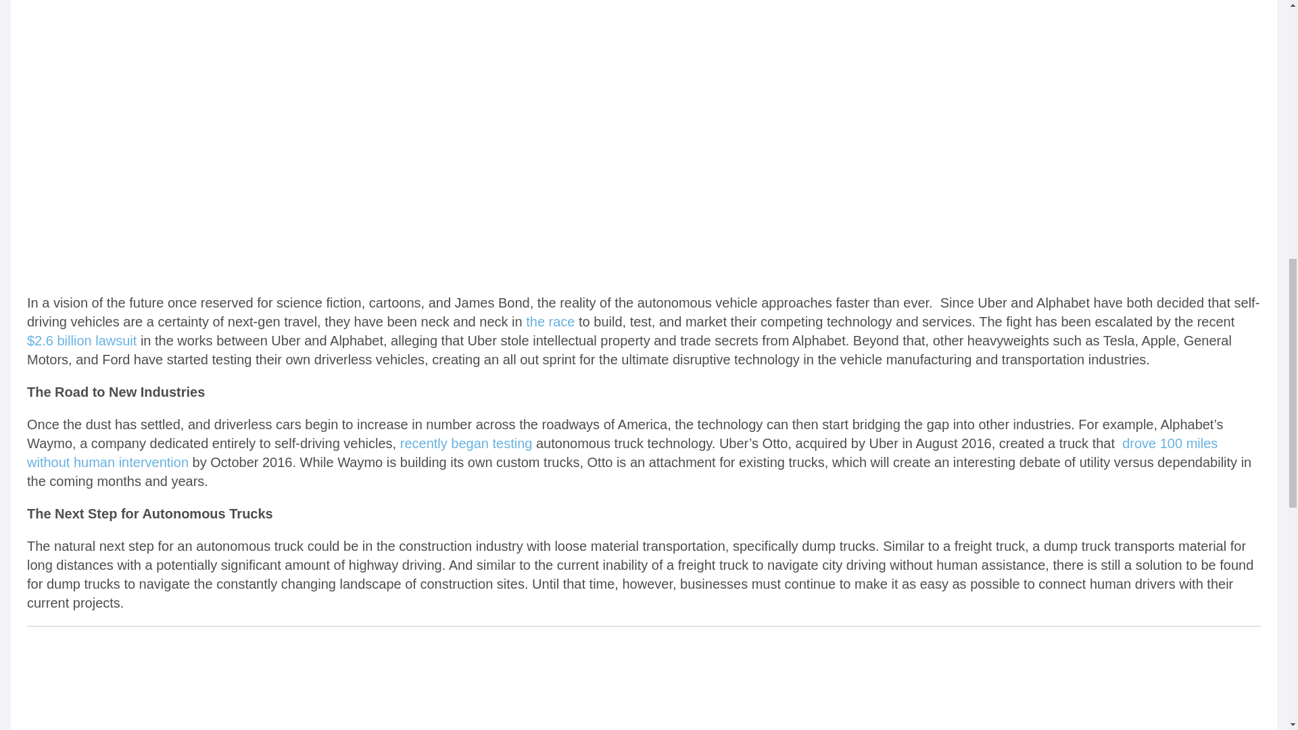 This screenshot has width=1298, height=730. I want to click on recently began testing, so click(466, 443).